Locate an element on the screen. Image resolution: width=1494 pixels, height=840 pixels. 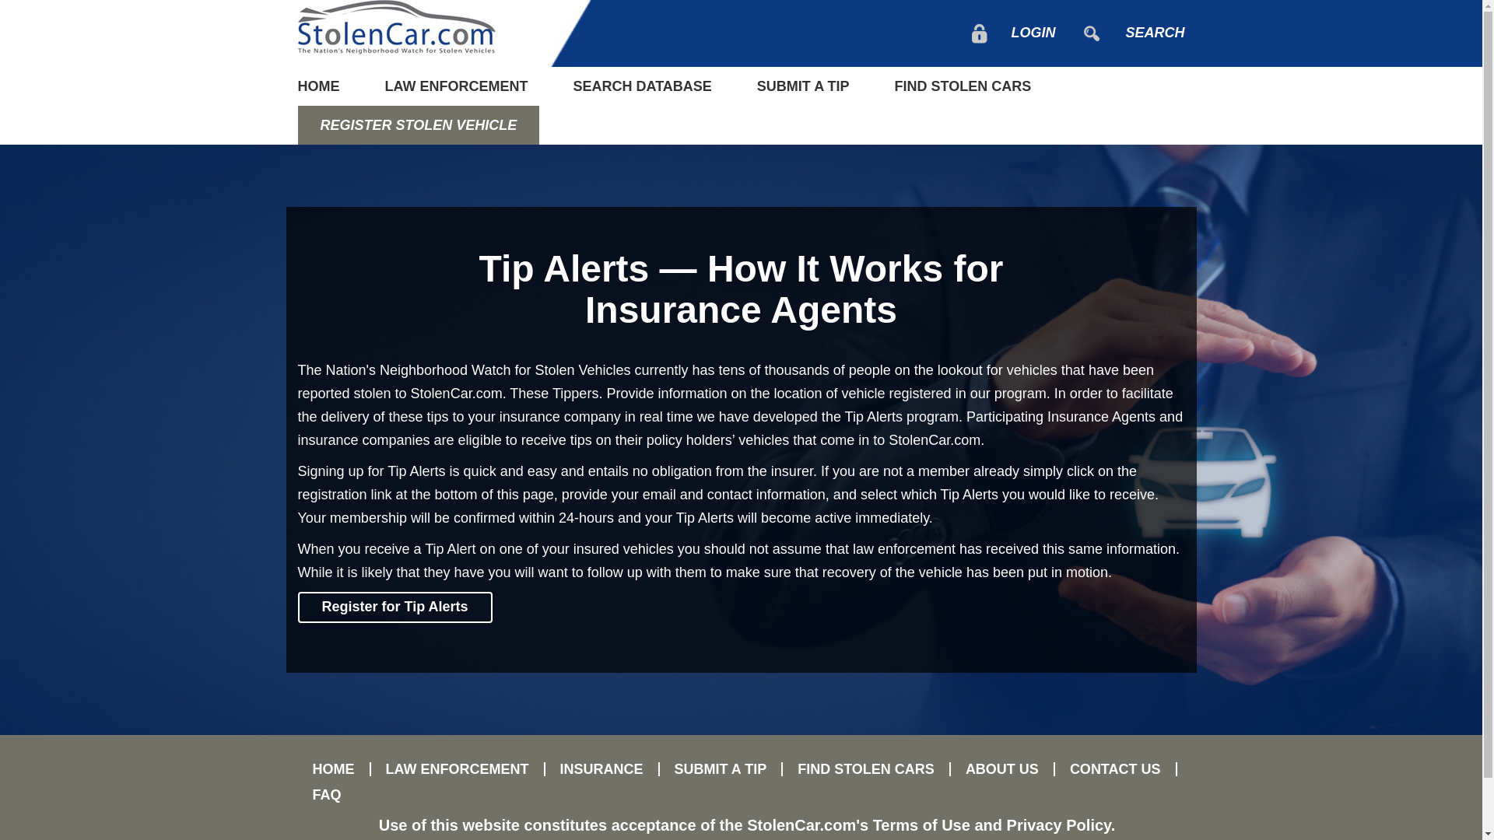
SUBMIT A TIP is located at coordinates (721, 768).